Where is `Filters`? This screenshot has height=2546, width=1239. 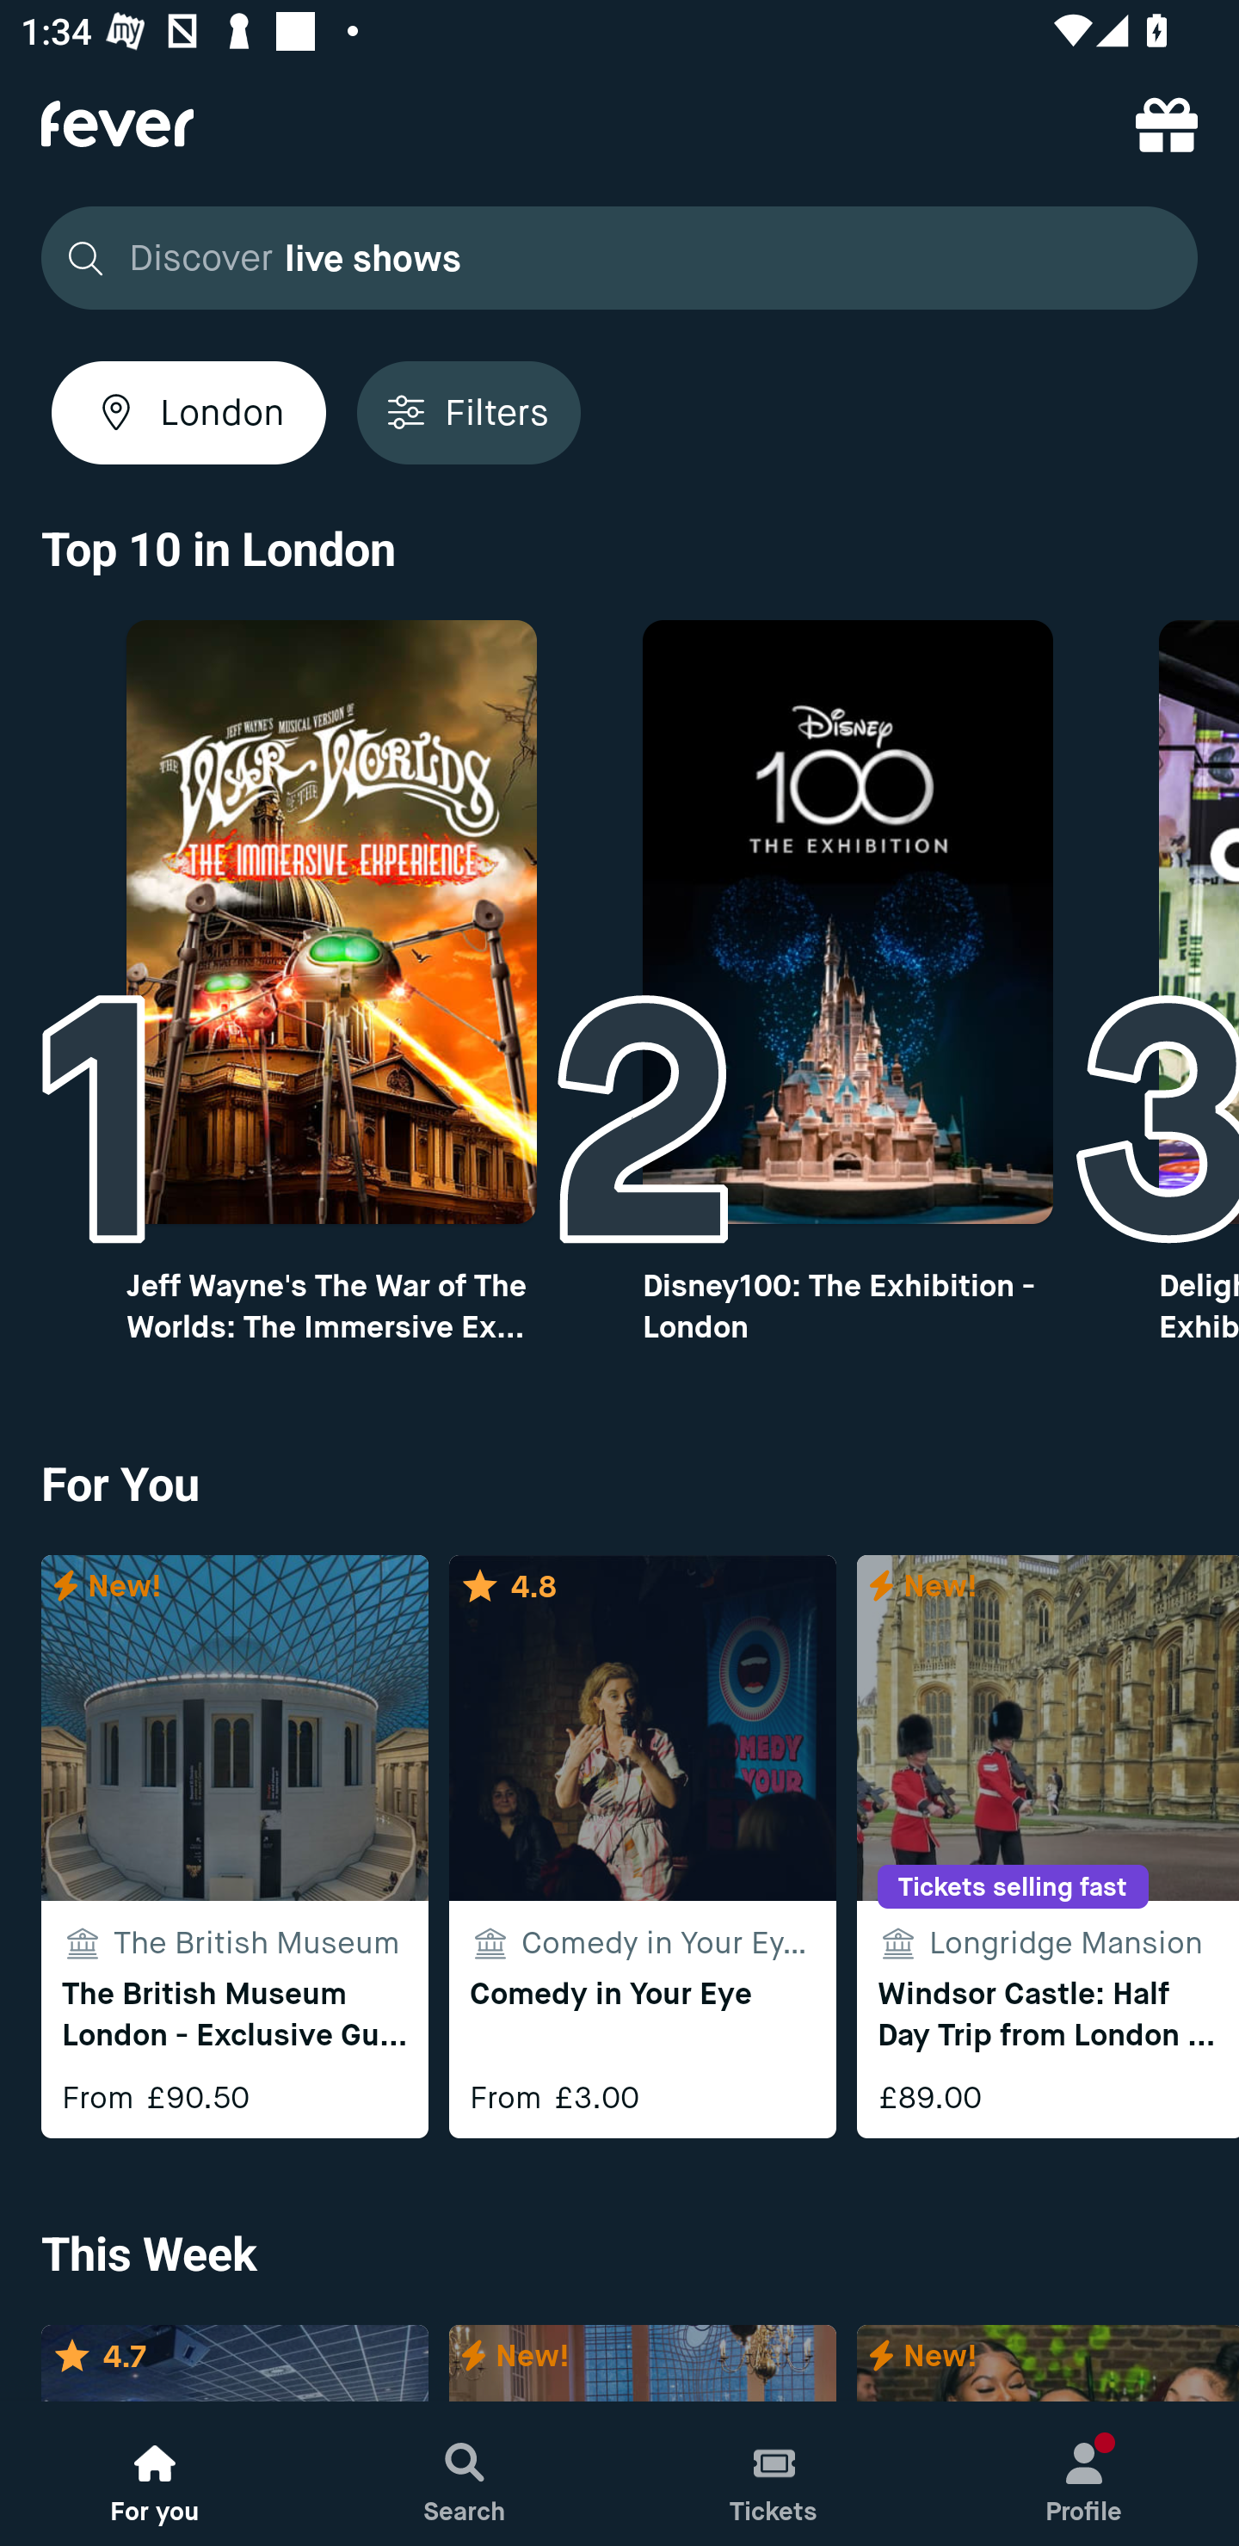
Filters is located at coordinates (468, 412).